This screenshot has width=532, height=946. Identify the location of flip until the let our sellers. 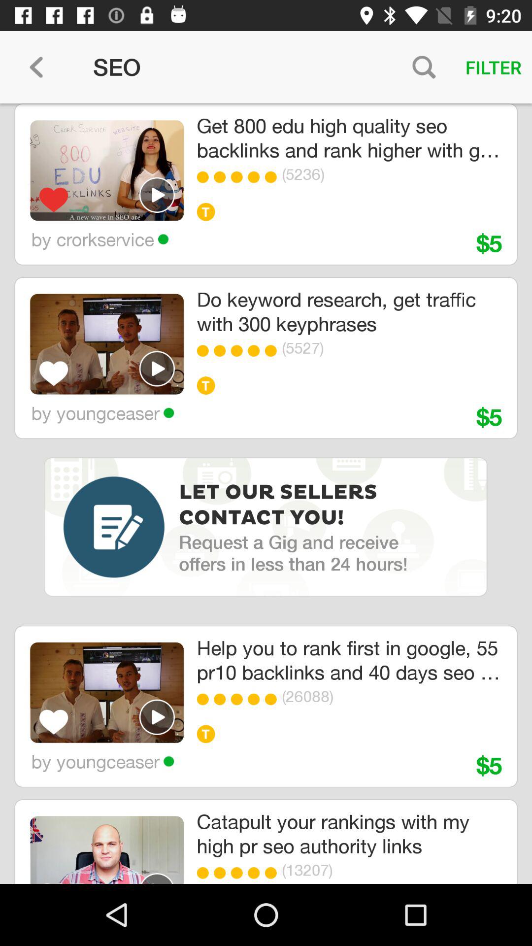
(281, 506).